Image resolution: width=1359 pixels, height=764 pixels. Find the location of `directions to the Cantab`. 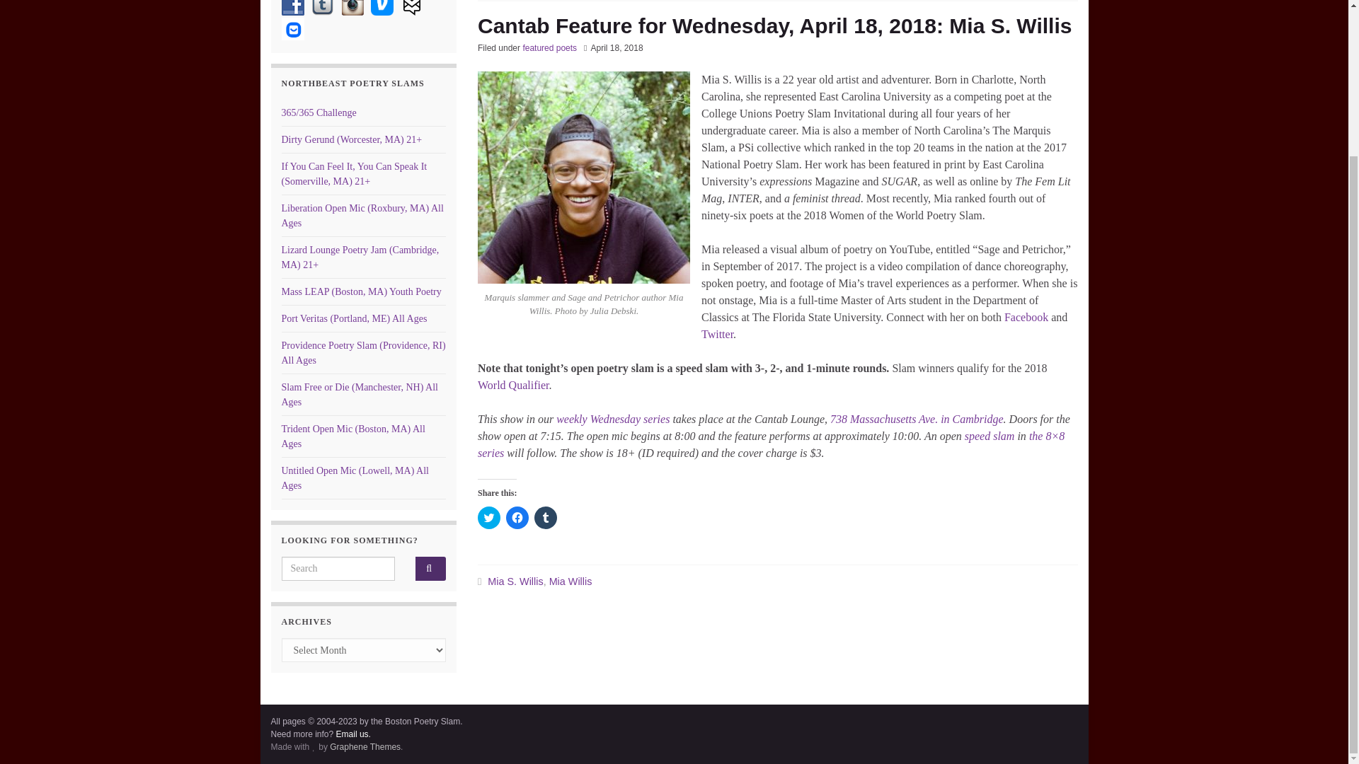

directions to the Cantab is located at coordinates (917, 419).